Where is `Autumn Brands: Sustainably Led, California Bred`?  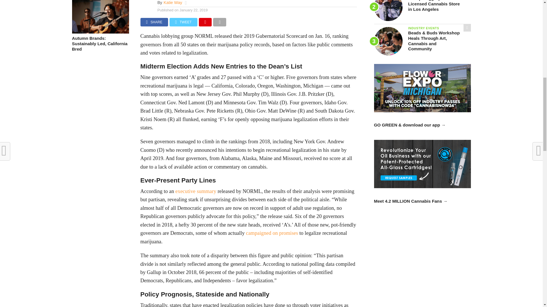 Autumn Brands: Sustainably Led, California Bred is located at coordinates (100, 32).